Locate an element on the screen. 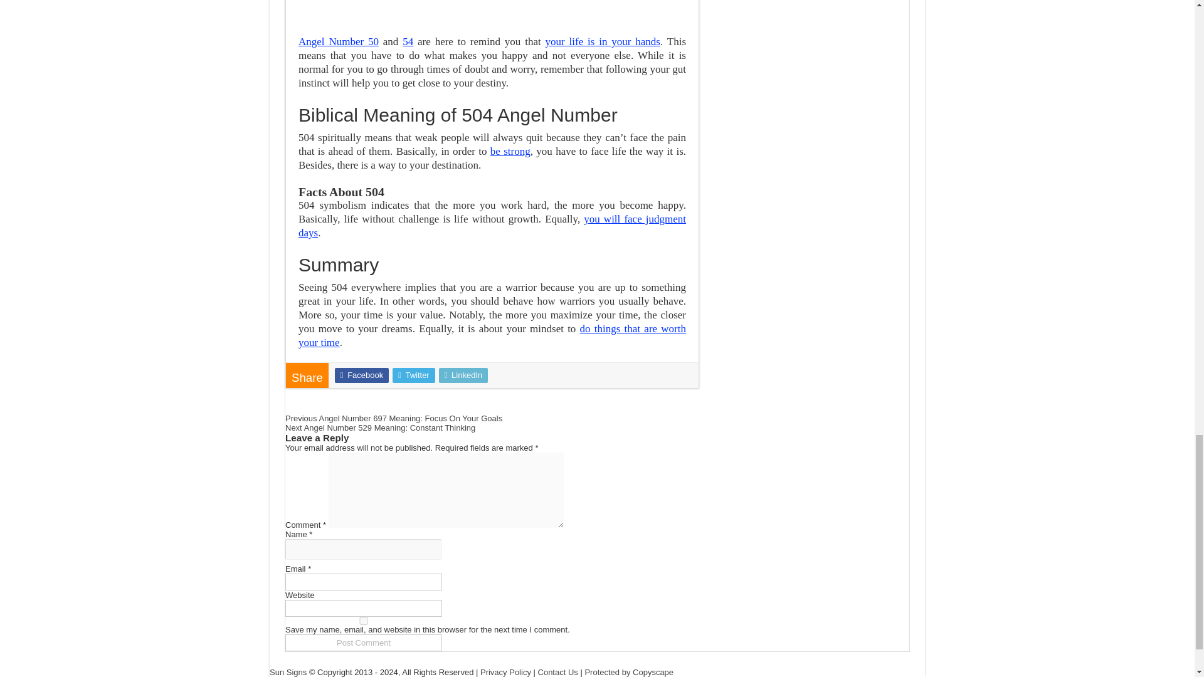 The height and width of the screenshot is (677, 1204). LinkedIn is located at coordinates (464, 375).